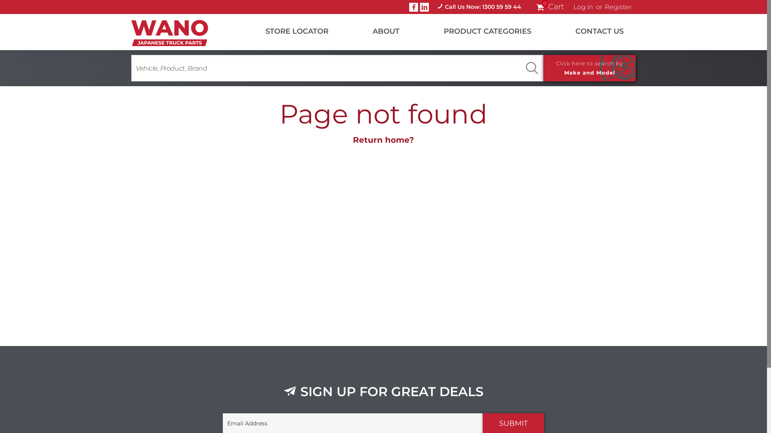  What do you see at coordinates (424, 7) in the screenshot?
I see `LinkedIn` at bounding box center [424, 7].